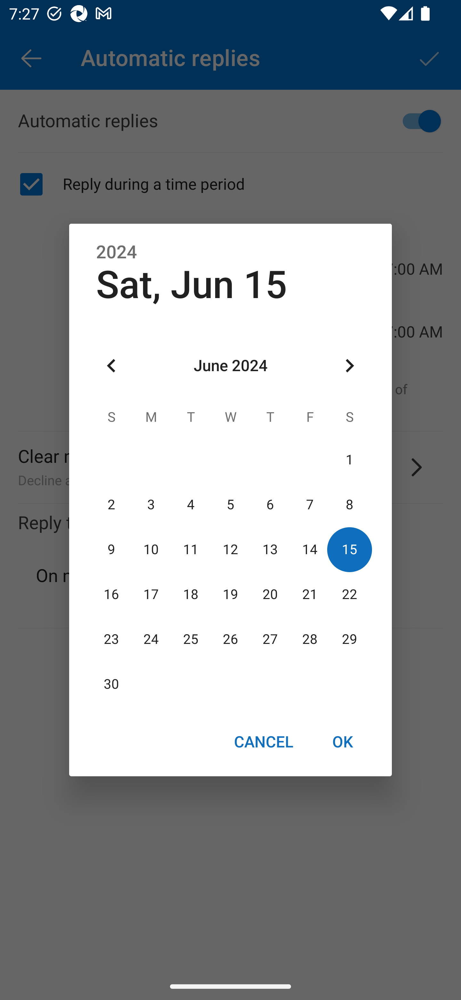 The image size is (461, 1000). I want to click on 26 26 June 2024, so click(230, 639).